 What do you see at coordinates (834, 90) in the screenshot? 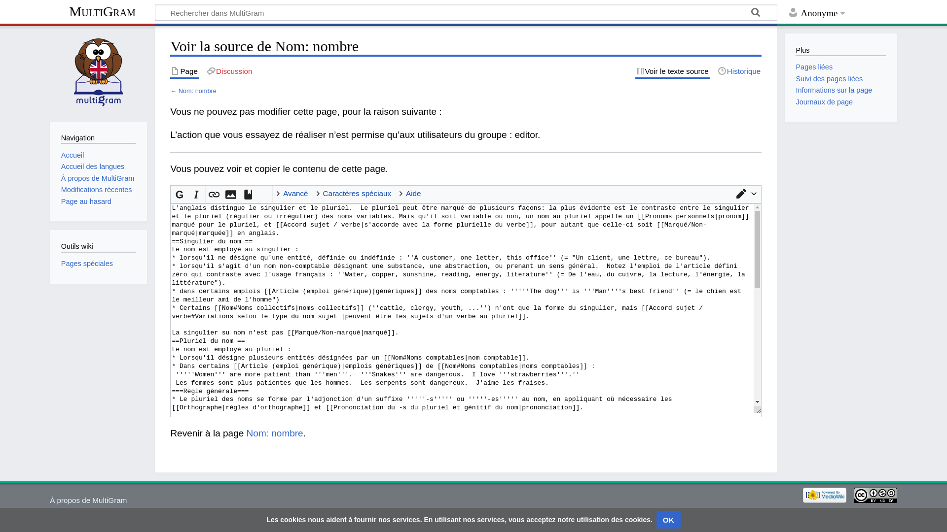
I see `Informations sur la page` at bounding box center [834, 90].